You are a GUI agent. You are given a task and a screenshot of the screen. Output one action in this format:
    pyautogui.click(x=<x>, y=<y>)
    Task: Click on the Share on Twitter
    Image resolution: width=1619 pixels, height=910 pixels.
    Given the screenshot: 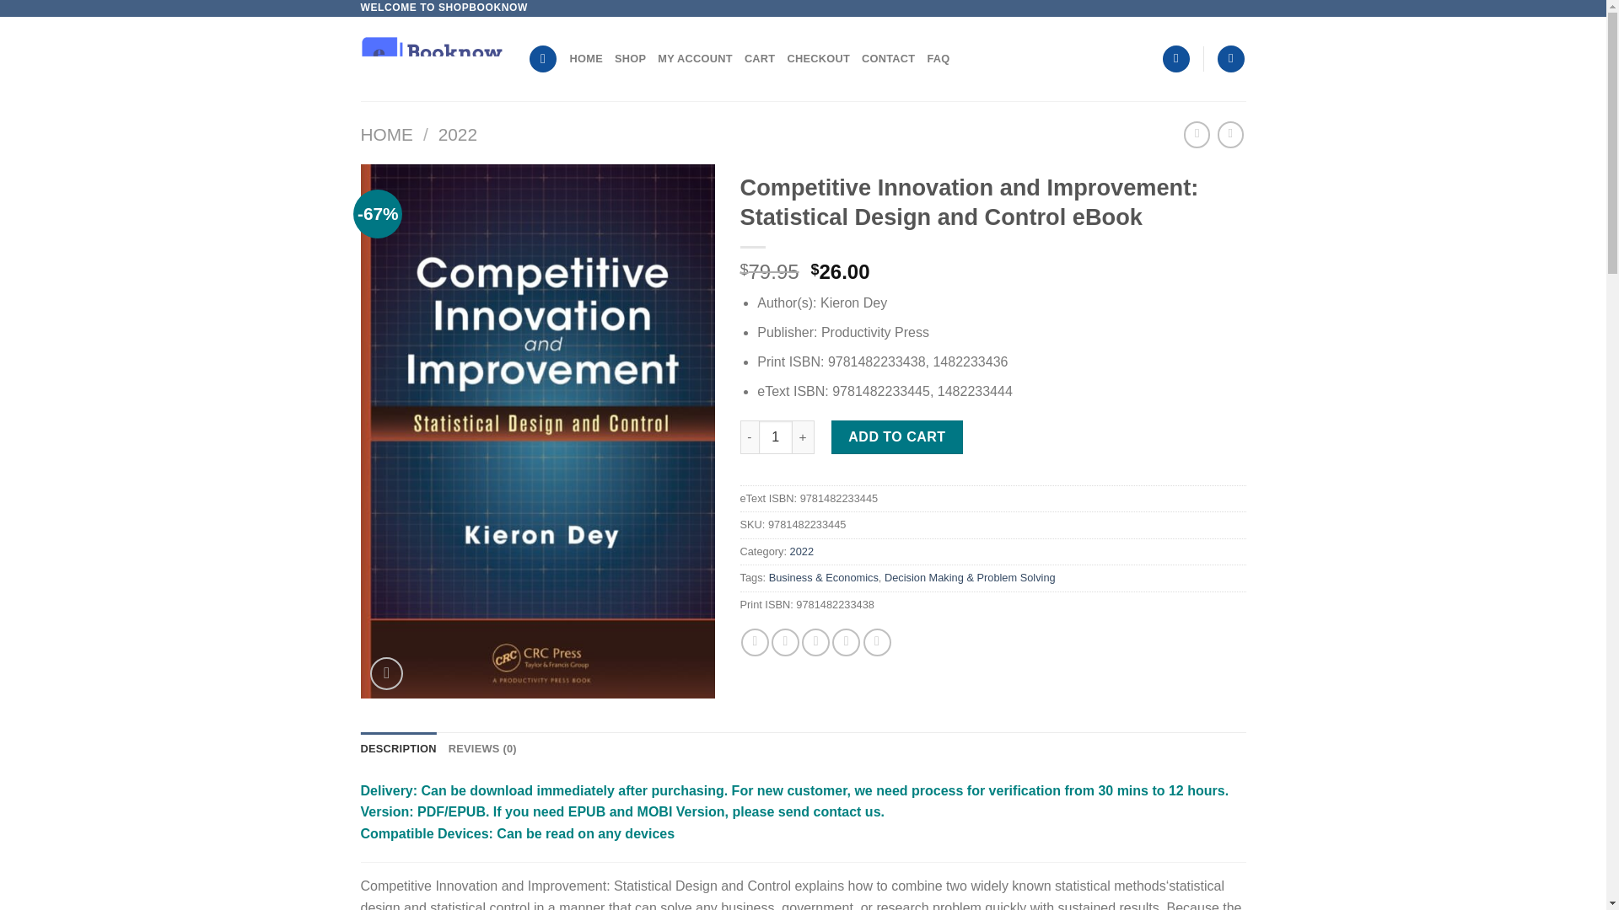 What is the action you would take?
    pyautogui.click(x=786, y=642)
    